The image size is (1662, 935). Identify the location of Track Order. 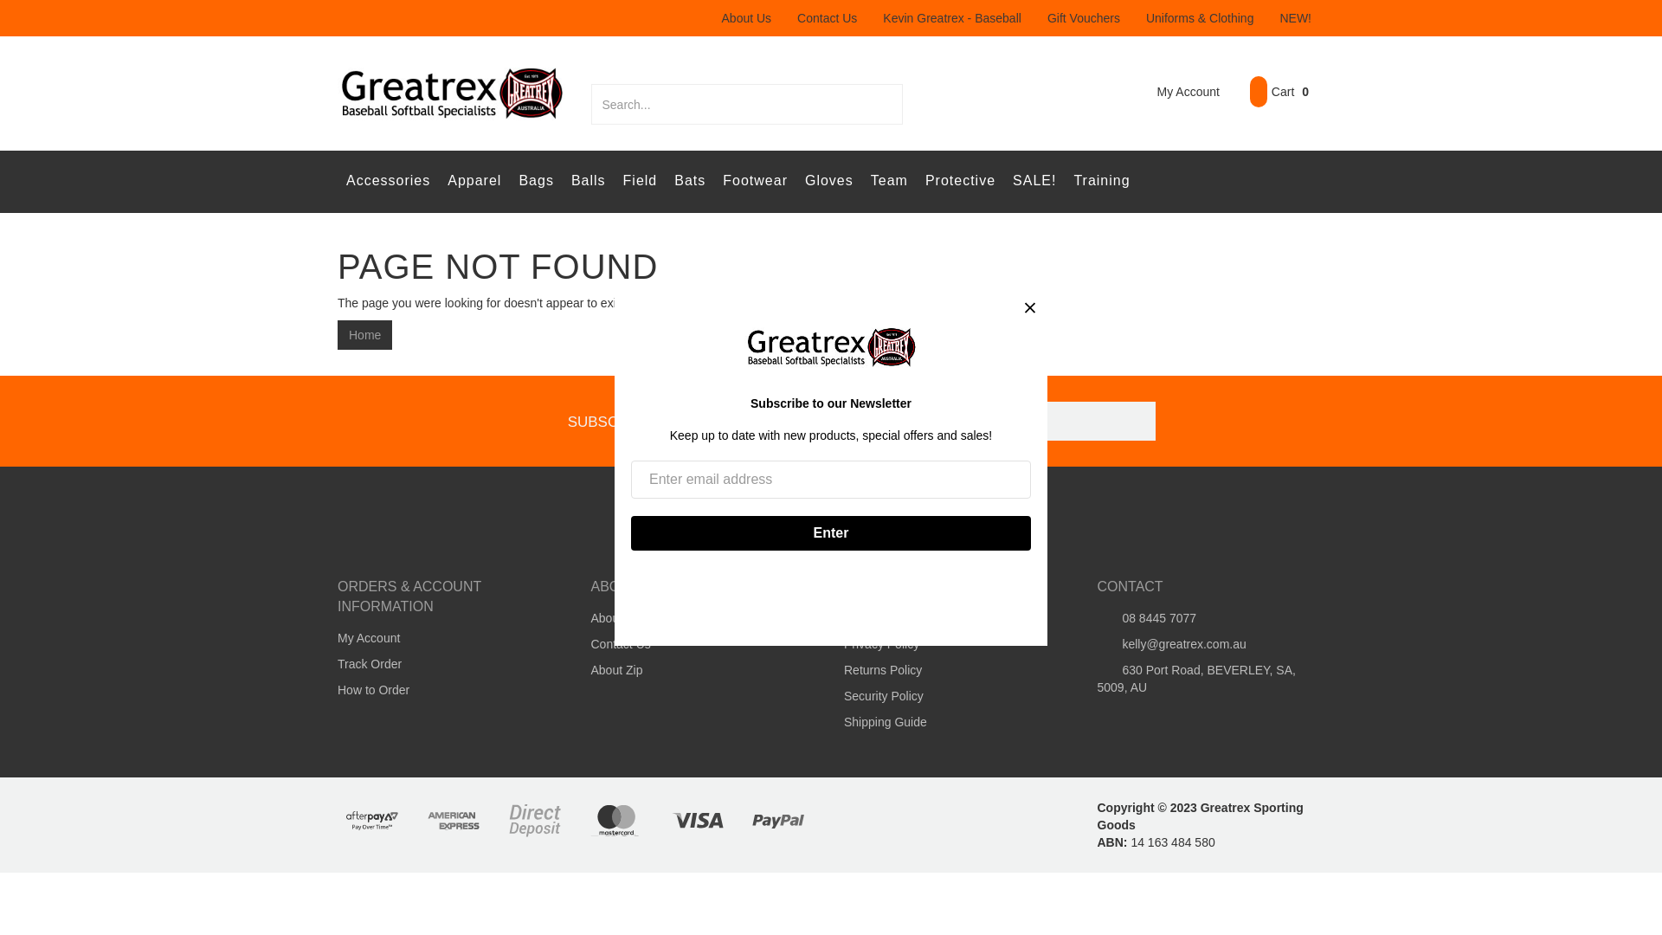
(445, 664).